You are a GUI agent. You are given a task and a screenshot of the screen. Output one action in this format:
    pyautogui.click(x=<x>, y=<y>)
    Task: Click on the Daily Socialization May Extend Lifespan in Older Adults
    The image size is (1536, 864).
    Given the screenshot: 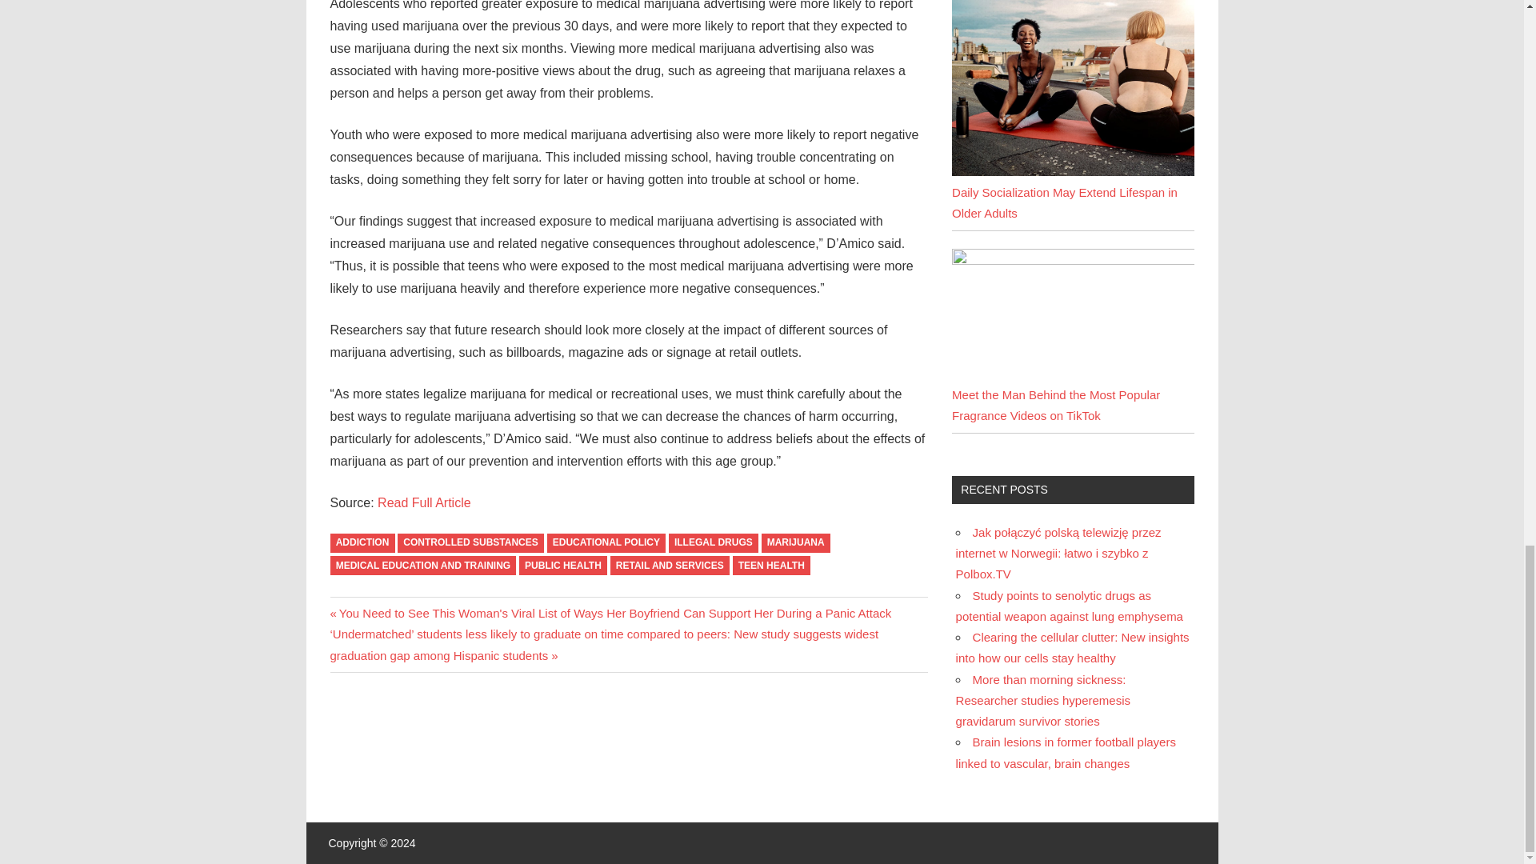 What is the action you would take?
    pyautogui.click(x=1065, y=203)
    